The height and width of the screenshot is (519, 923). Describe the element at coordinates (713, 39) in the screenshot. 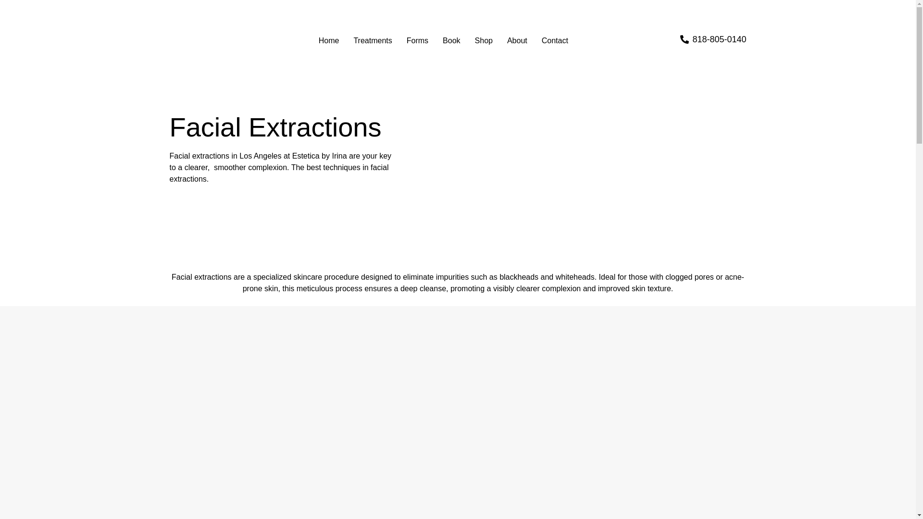

I see `818-805-0140` at that location.